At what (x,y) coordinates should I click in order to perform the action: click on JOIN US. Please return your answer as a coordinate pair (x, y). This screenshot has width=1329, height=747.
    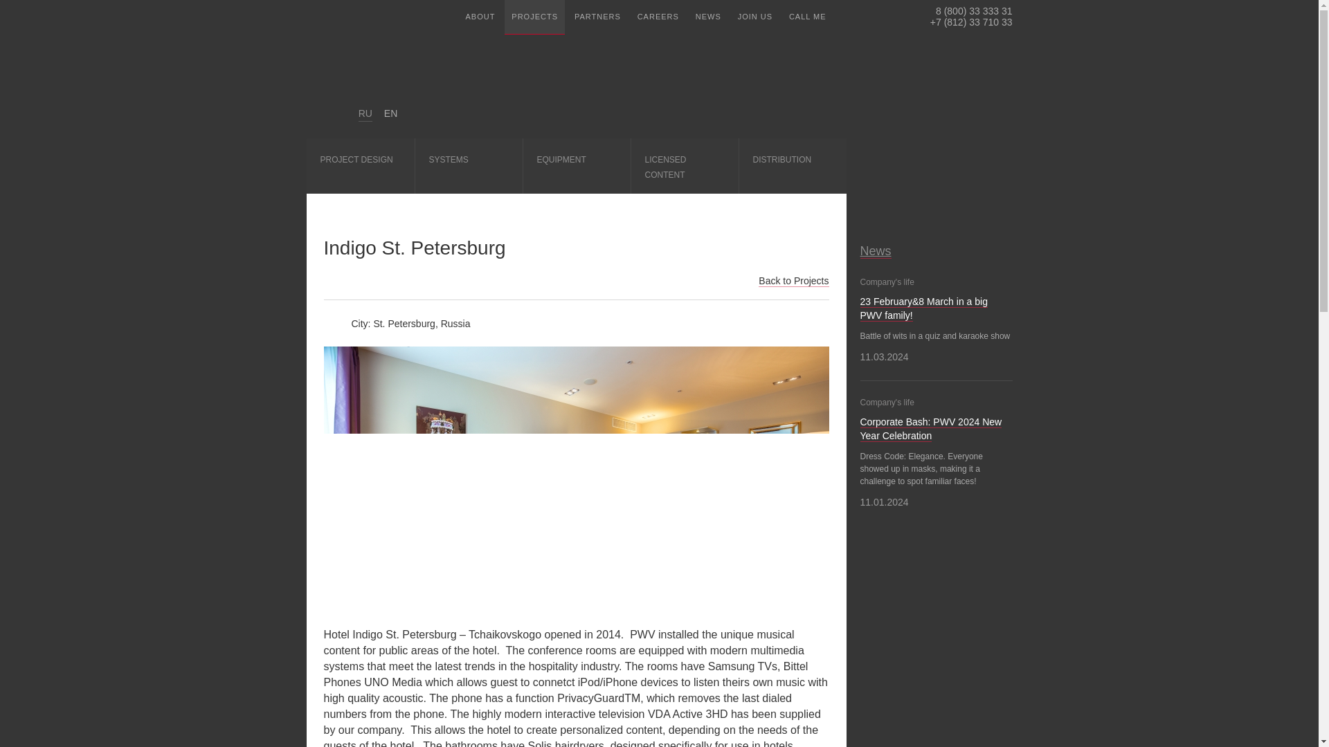
    Looking at the image, I should click on (754, 17).